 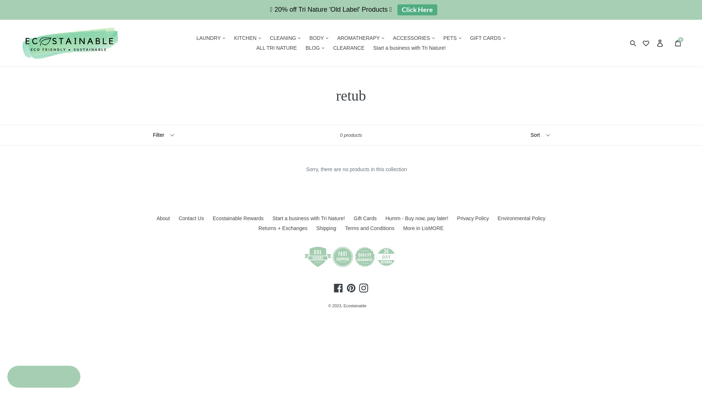 I want to click on ALL TRI NATURE, so click(x=276, y=48).